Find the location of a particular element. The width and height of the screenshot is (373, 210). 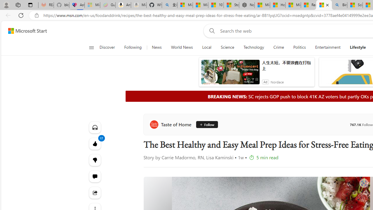

Nordace - Nordace Siena Is Not An Ordinary Backpack is located at coordinates (247, 5).